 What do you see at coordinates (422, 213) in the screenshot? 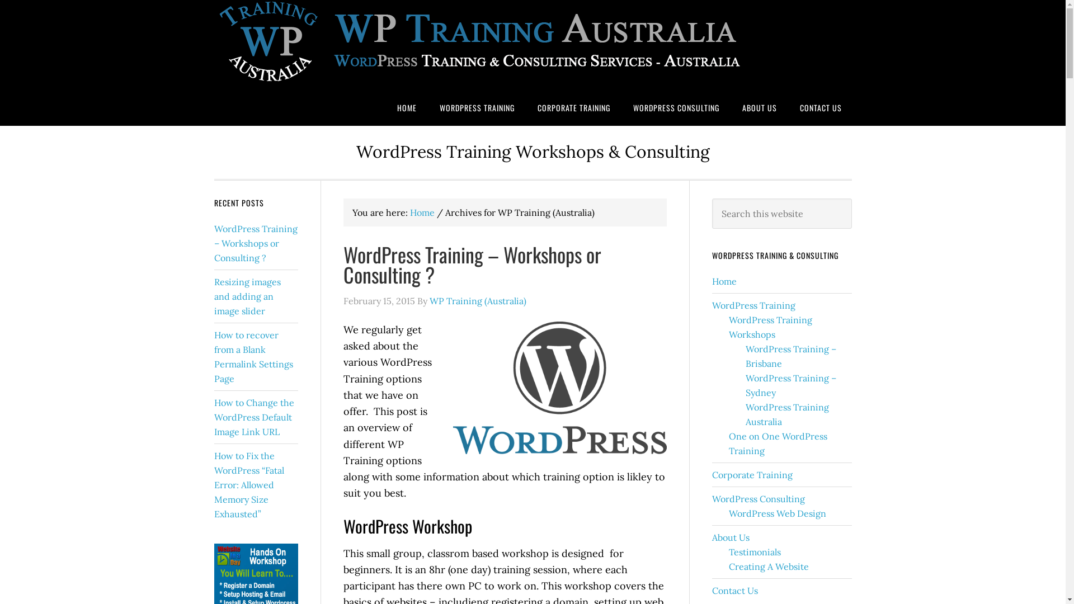
I see `Home` at bounding box center [422, 213].